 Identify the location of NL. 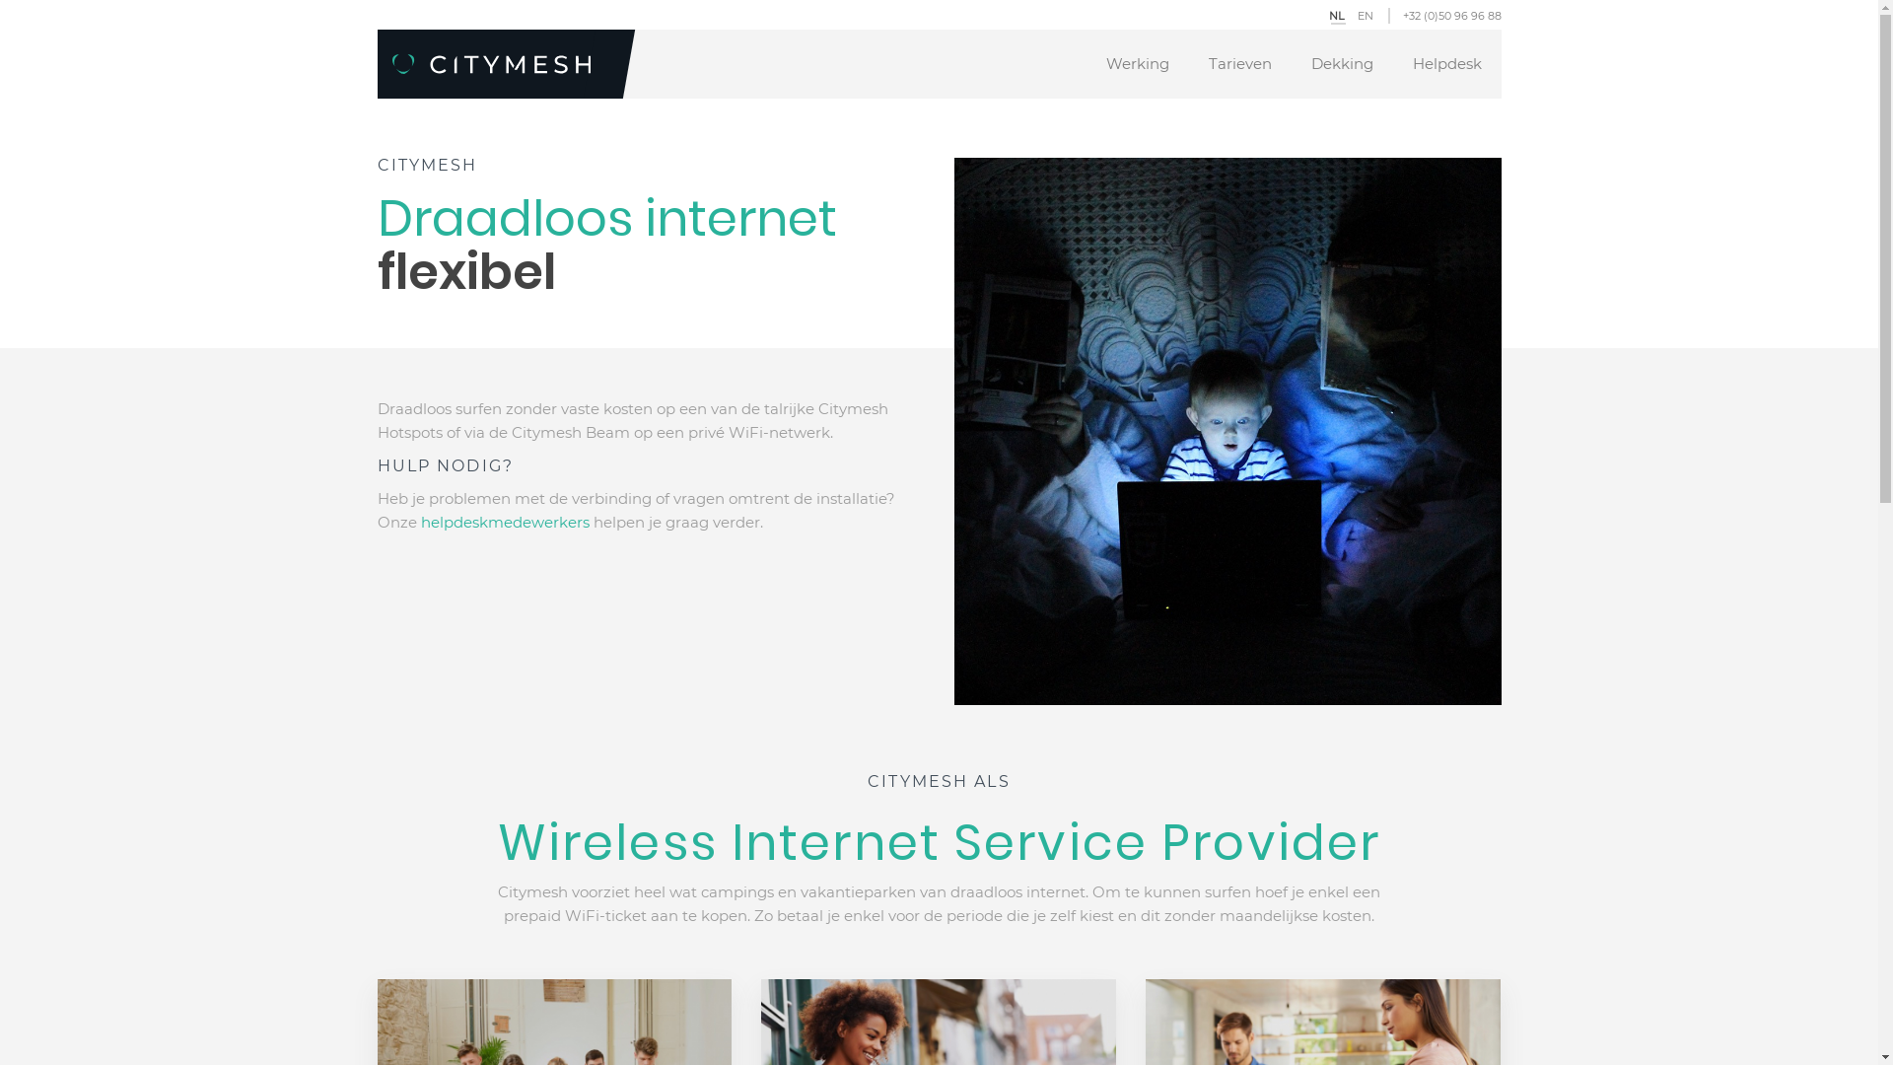
(1337, 16).